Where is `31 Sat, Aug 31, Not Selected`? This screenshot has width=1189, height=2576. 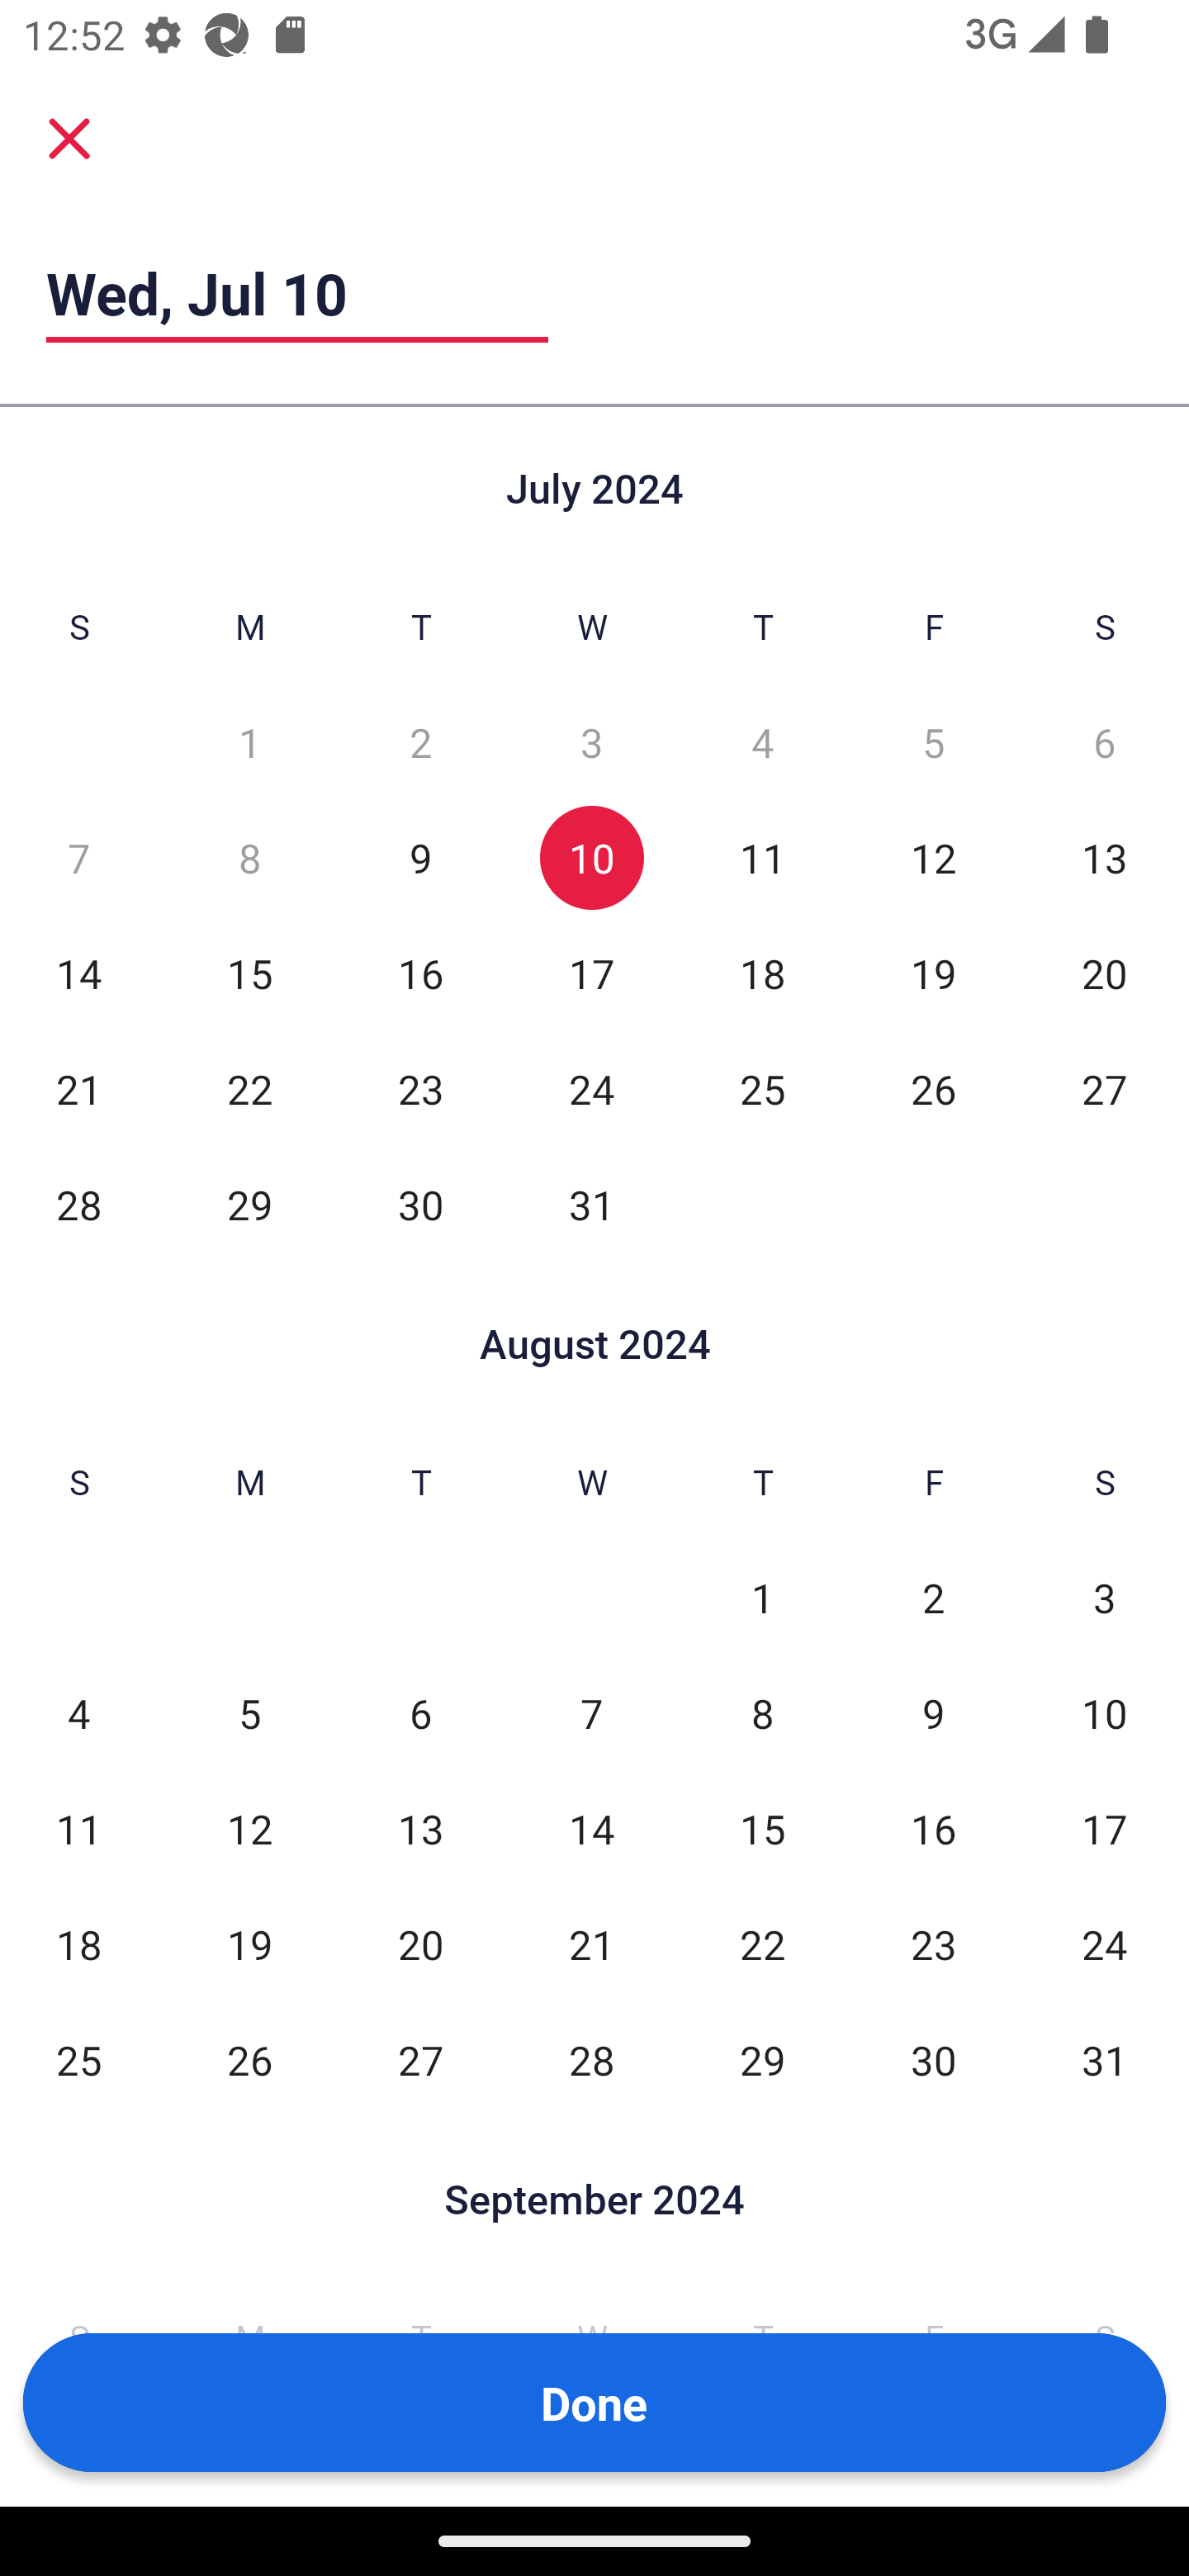
31 Sat, Aug 31, Not Selected is located at coordinates (1105, 2059).